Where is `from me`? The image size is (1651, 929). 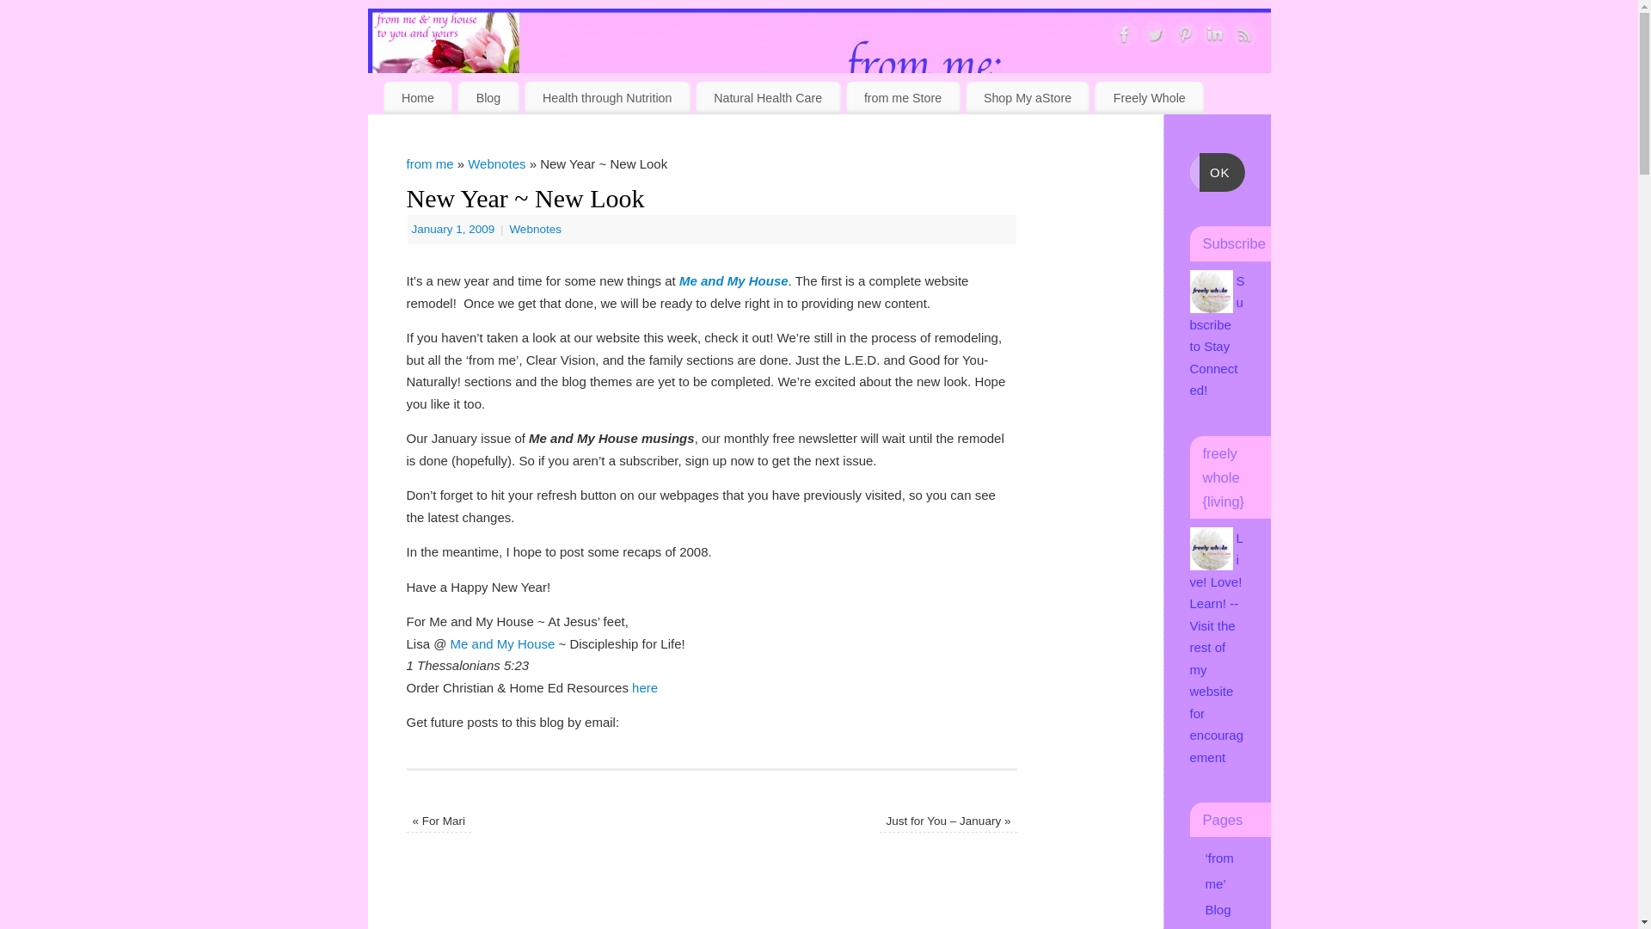 from me is located at coordinates (429, 163).